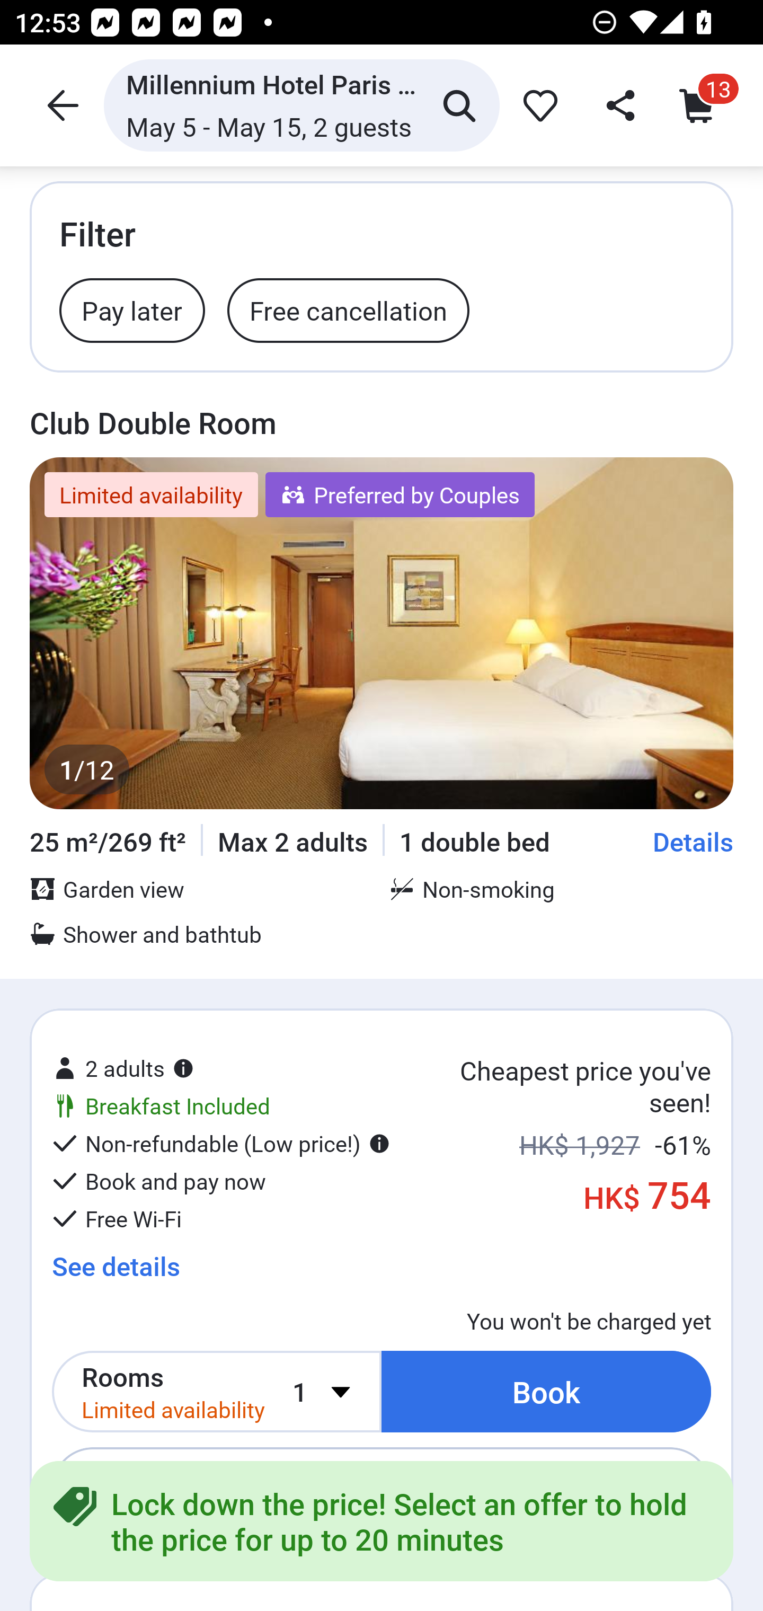 The width and height of the screenshot is (763, 1611). What do you see at coordinates (693, 842) in the screenshot?
I see `Details` at bounding box center [693, 842].